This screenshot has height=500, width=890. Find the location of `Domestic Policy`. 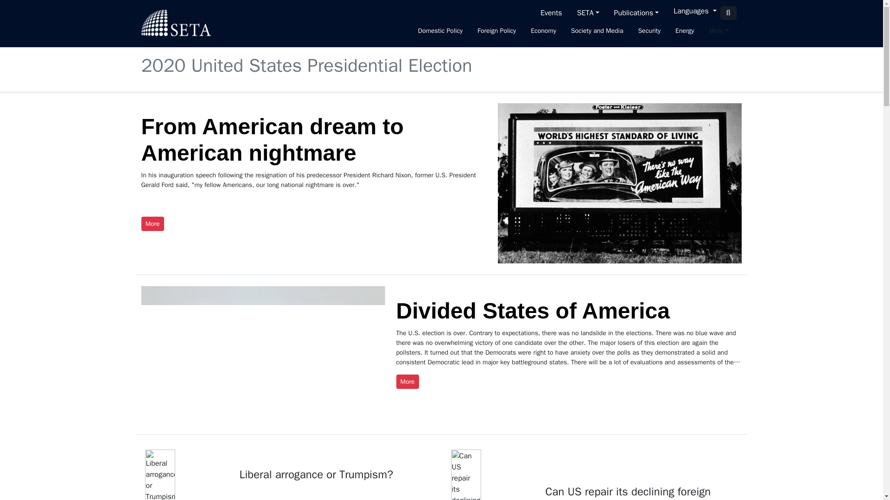

Domestic Policy is located at coordinates (440, 31).